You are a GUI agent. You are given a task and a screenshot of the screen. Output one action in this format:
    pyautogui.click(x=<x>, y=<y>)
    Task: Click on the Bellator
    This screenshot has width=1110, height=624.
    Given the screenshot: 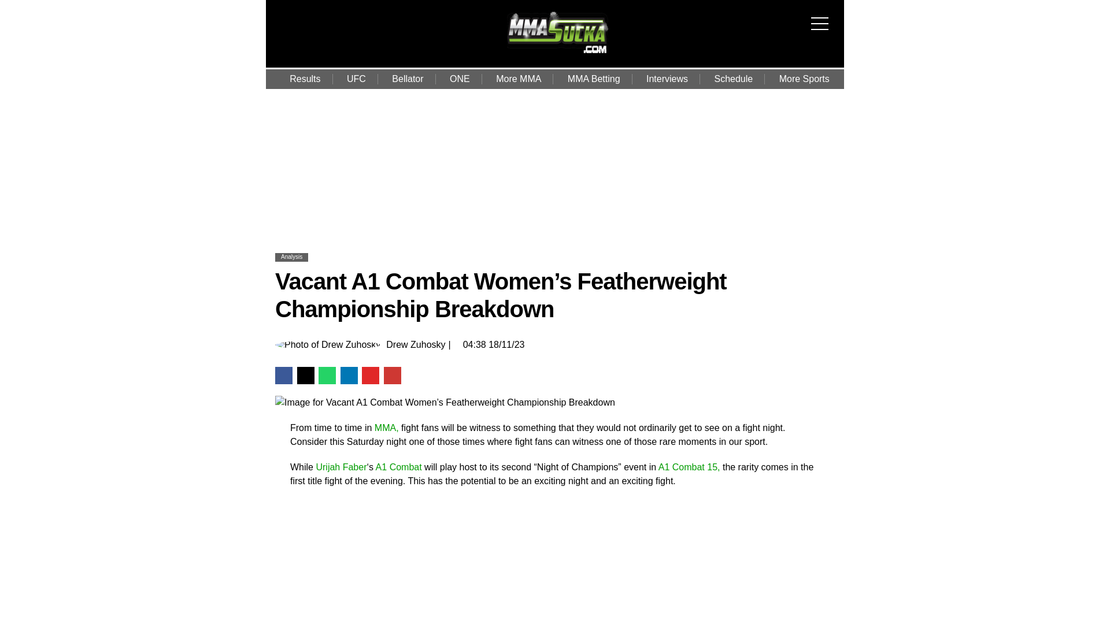 What is the action you would take?
    pyautogui.click(x=408, y=79)
    